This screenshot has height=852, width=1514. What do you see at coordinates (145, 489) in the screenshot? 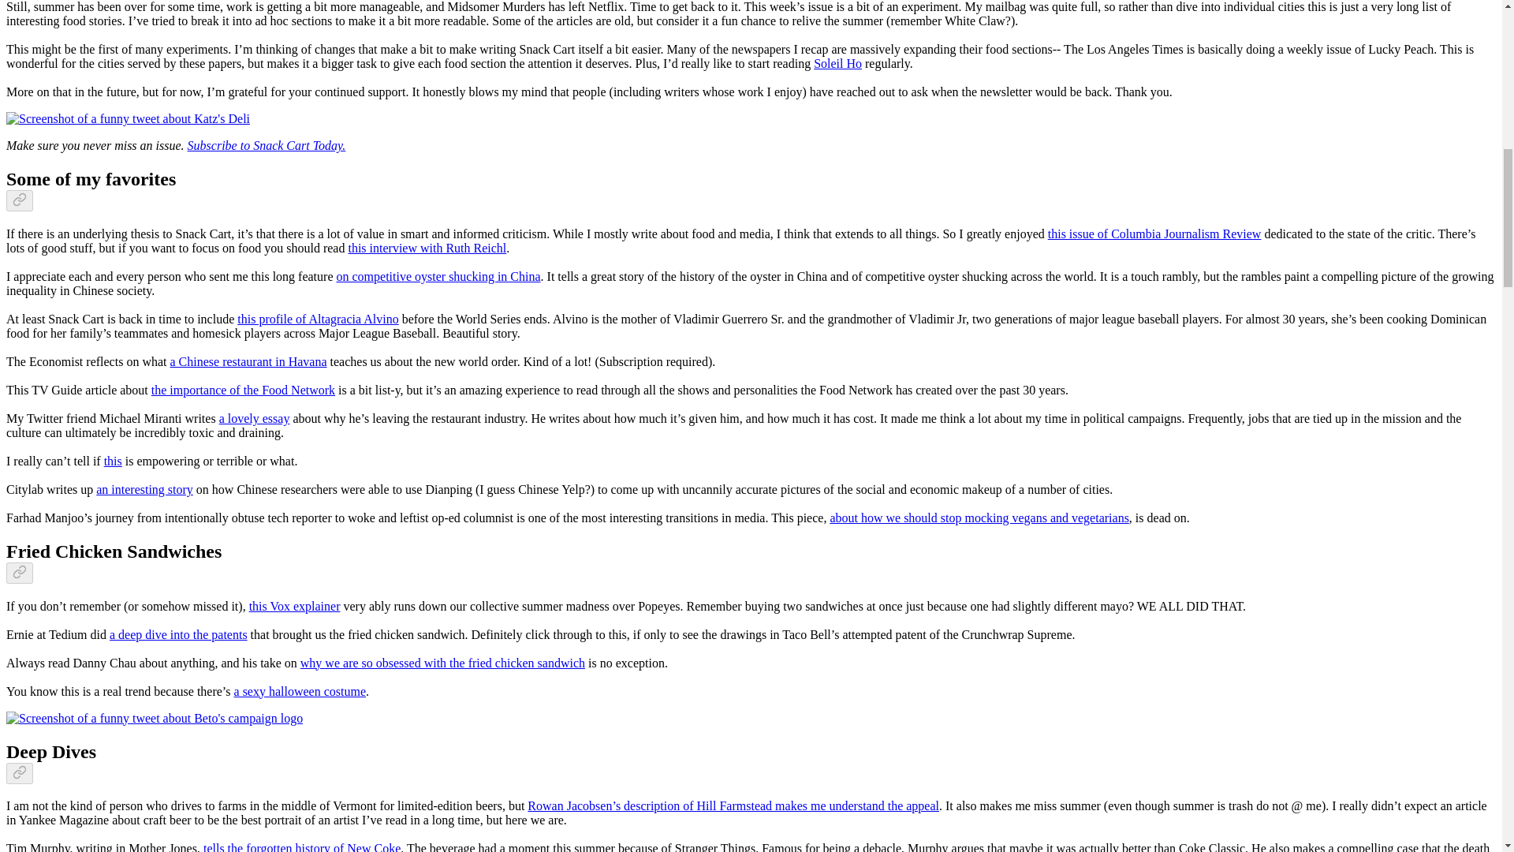
I see `an interesting story` at bounding box center [145, 489].